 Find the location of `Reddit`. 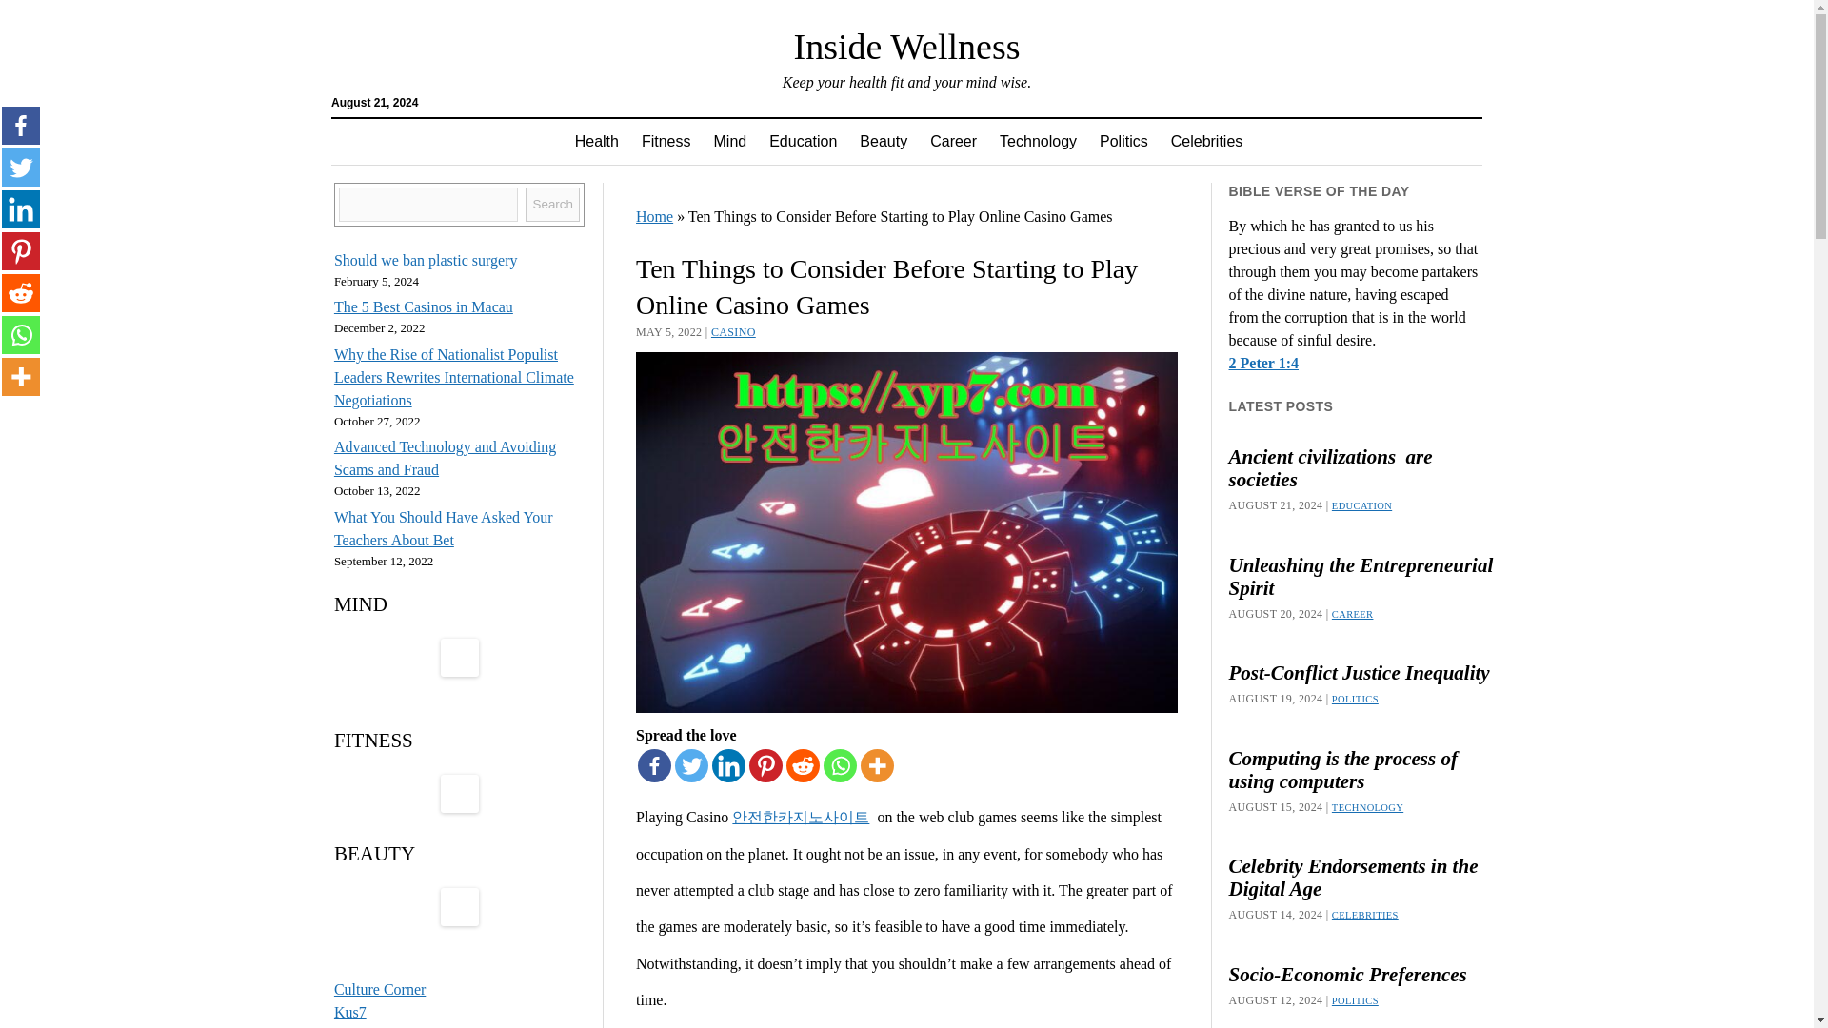

Reddit is located at coordinates (802, 765).